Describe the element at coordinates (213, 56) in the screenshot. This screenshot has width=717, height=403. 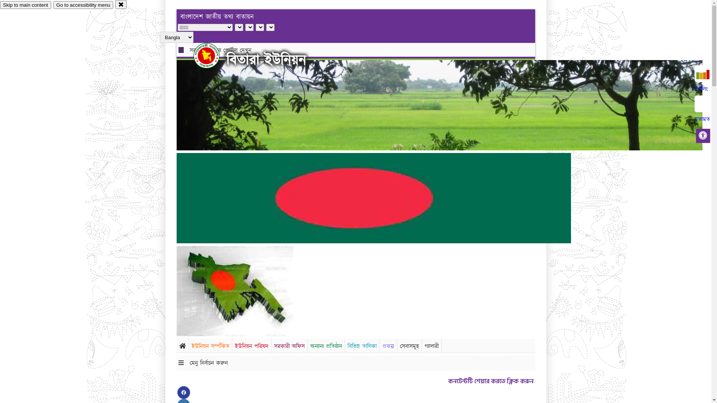
I see `
                
            ` at that location.